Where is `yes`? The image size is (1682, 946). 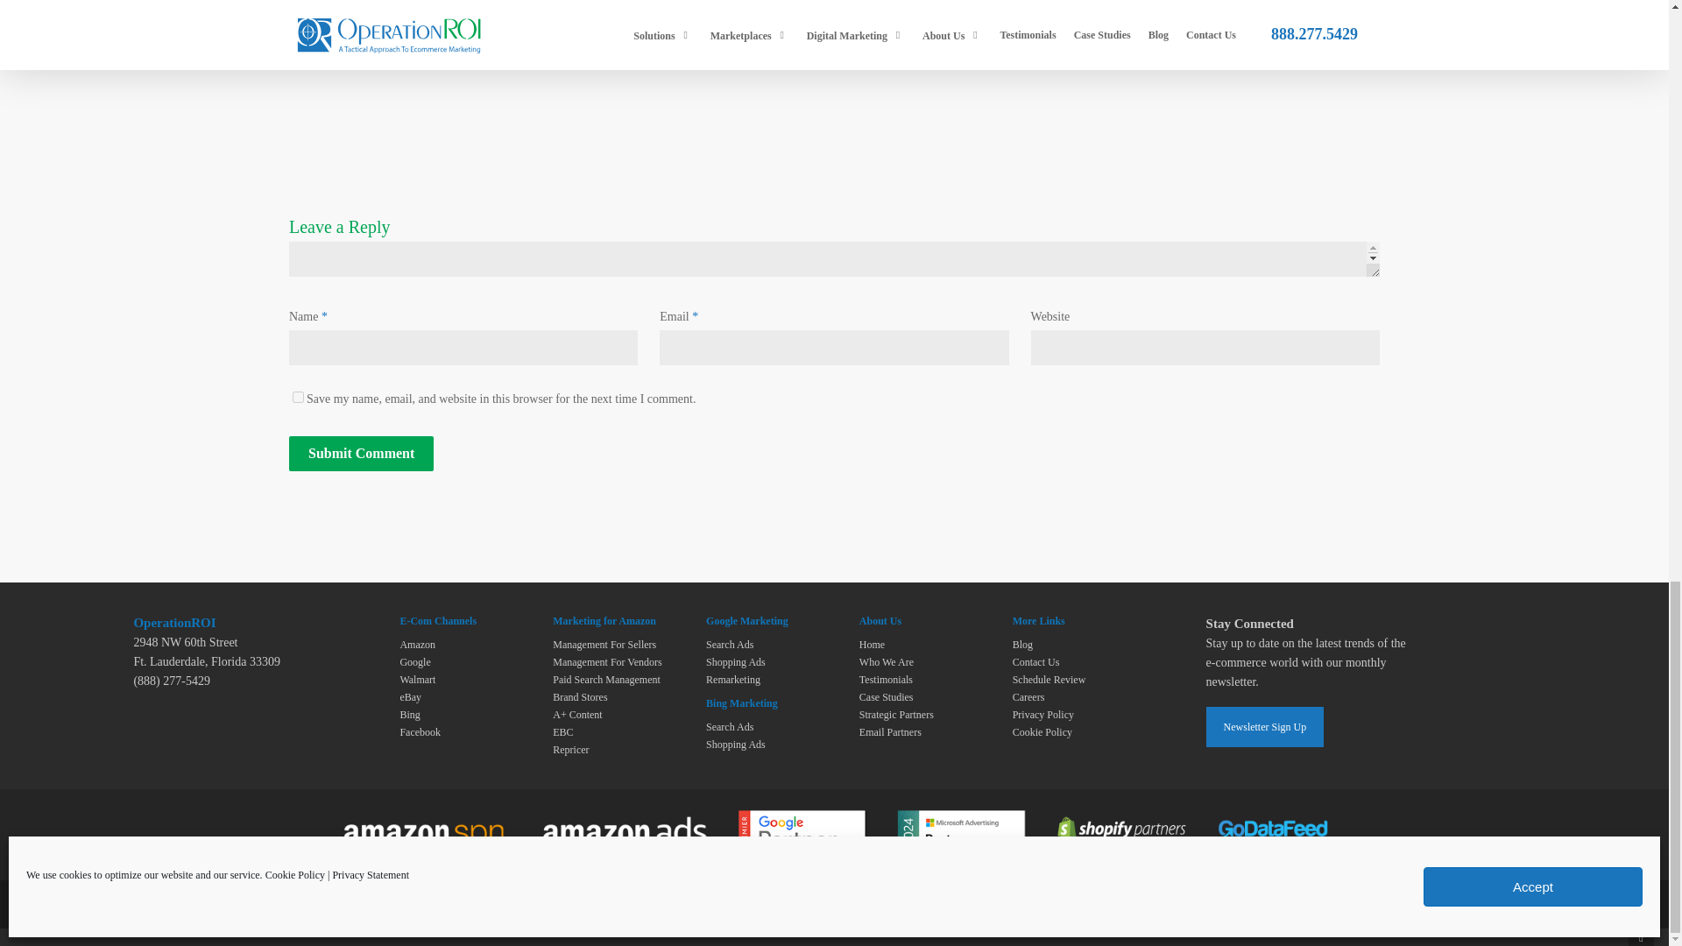 yes is located at coordinates (298, 398).